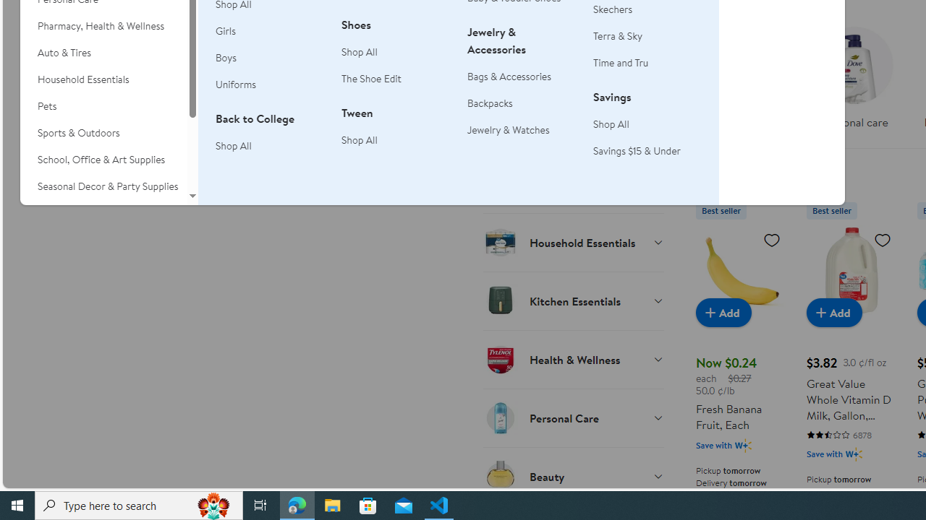 This screenshot has height=520, width=926. Describe the element at coordinates (573, 417) in the screenshot. I see `Personal Care` at that location.